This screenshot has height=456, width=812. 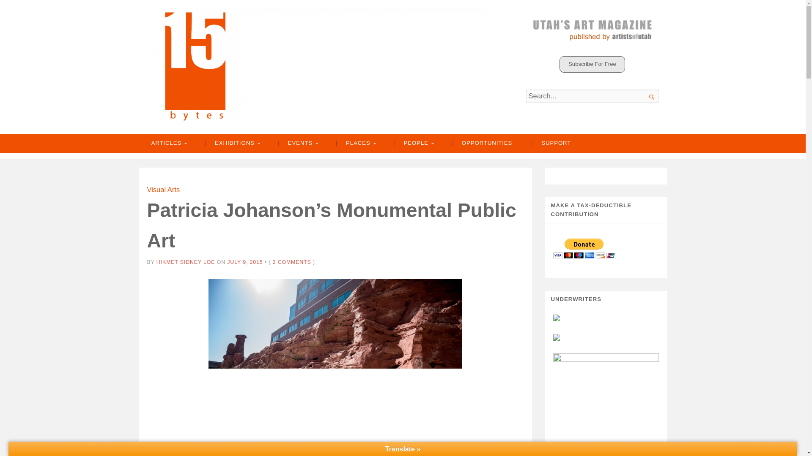 What do you see at coordinates (186, 262) in the screenshot?
I see `HIKMET SIDNEY LOE` at bounding box center [186, 262].